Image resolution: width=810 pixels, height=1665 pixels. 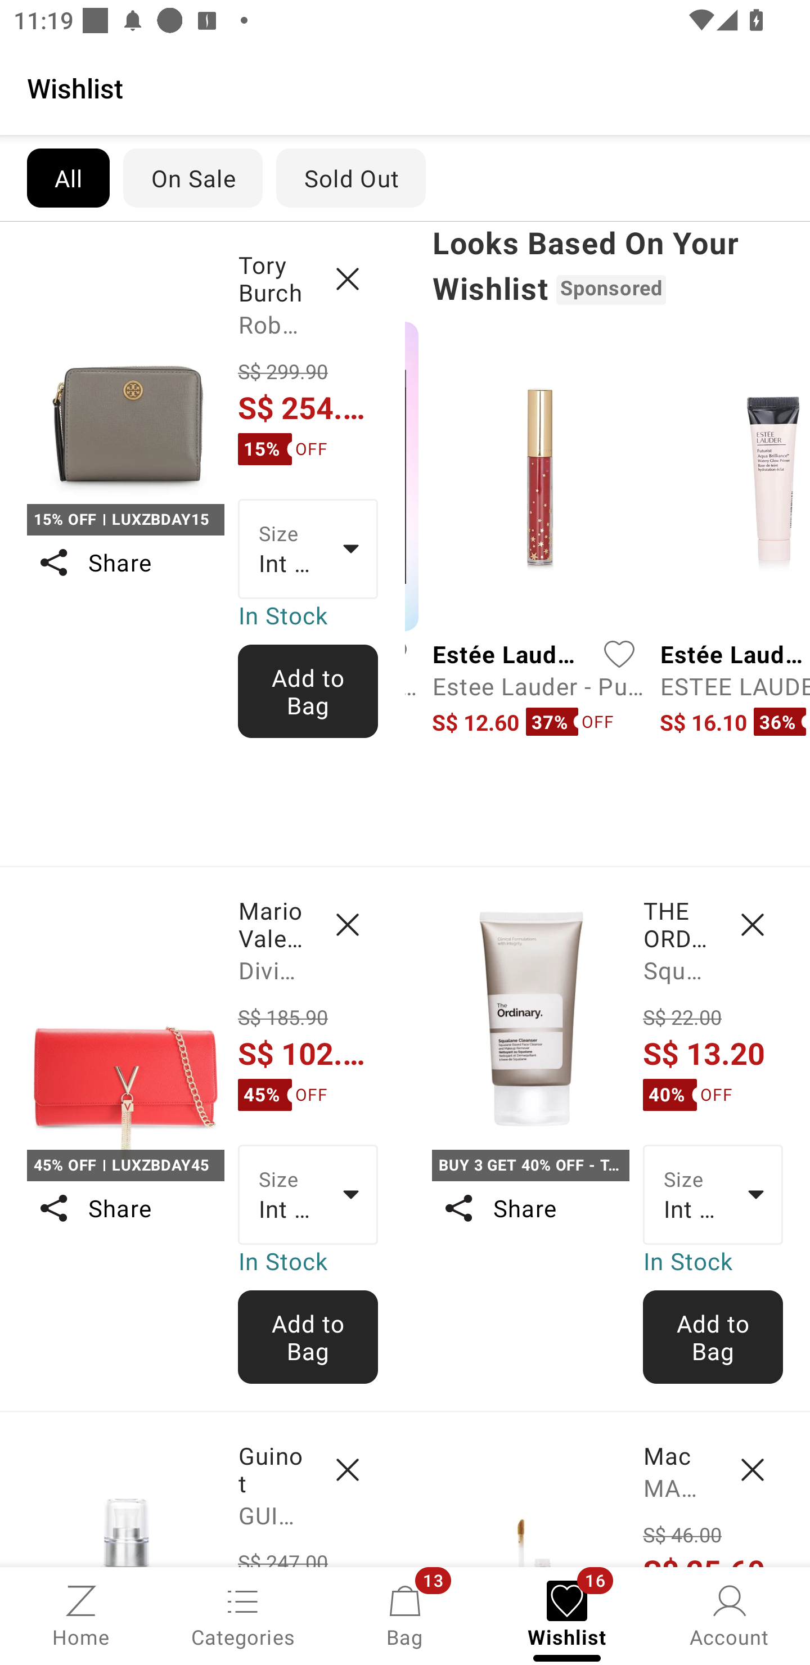 What do you see at coordinates (405, 1614) in the screenshot?
I see `Bag, 13 new notifications Bag` at bounding box center [405, 1614].